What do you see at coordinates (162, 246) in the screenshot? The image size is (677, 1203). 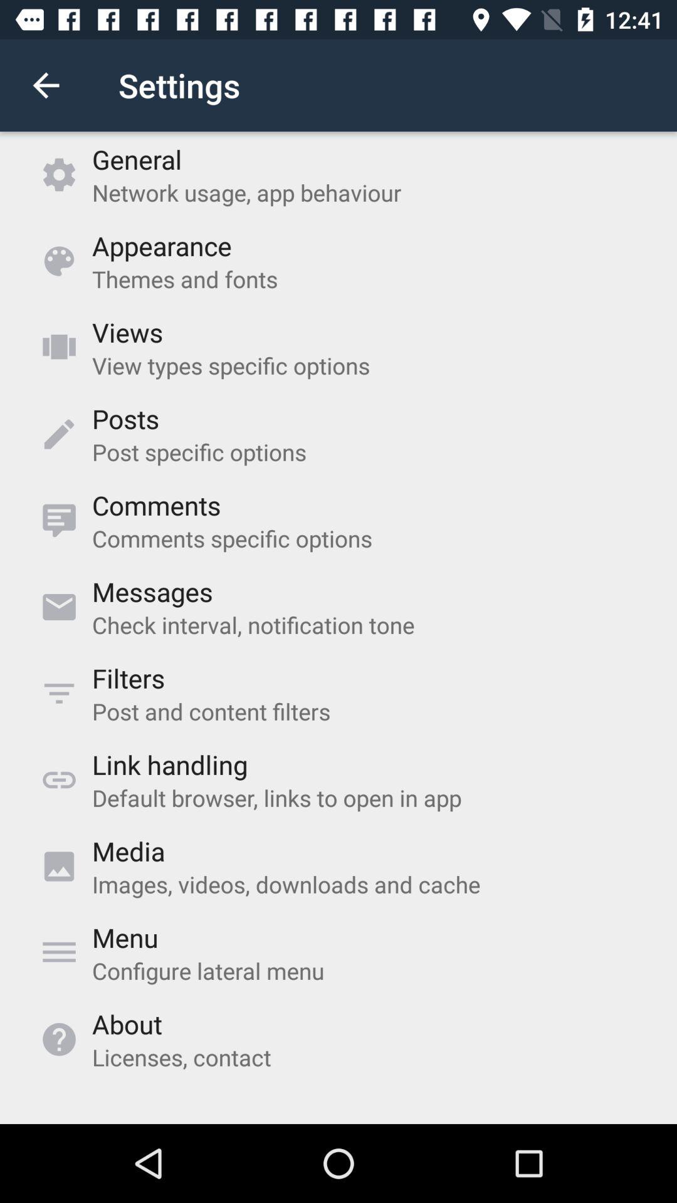 I see `scroll to the appearance` at bounding box center [162, 246].